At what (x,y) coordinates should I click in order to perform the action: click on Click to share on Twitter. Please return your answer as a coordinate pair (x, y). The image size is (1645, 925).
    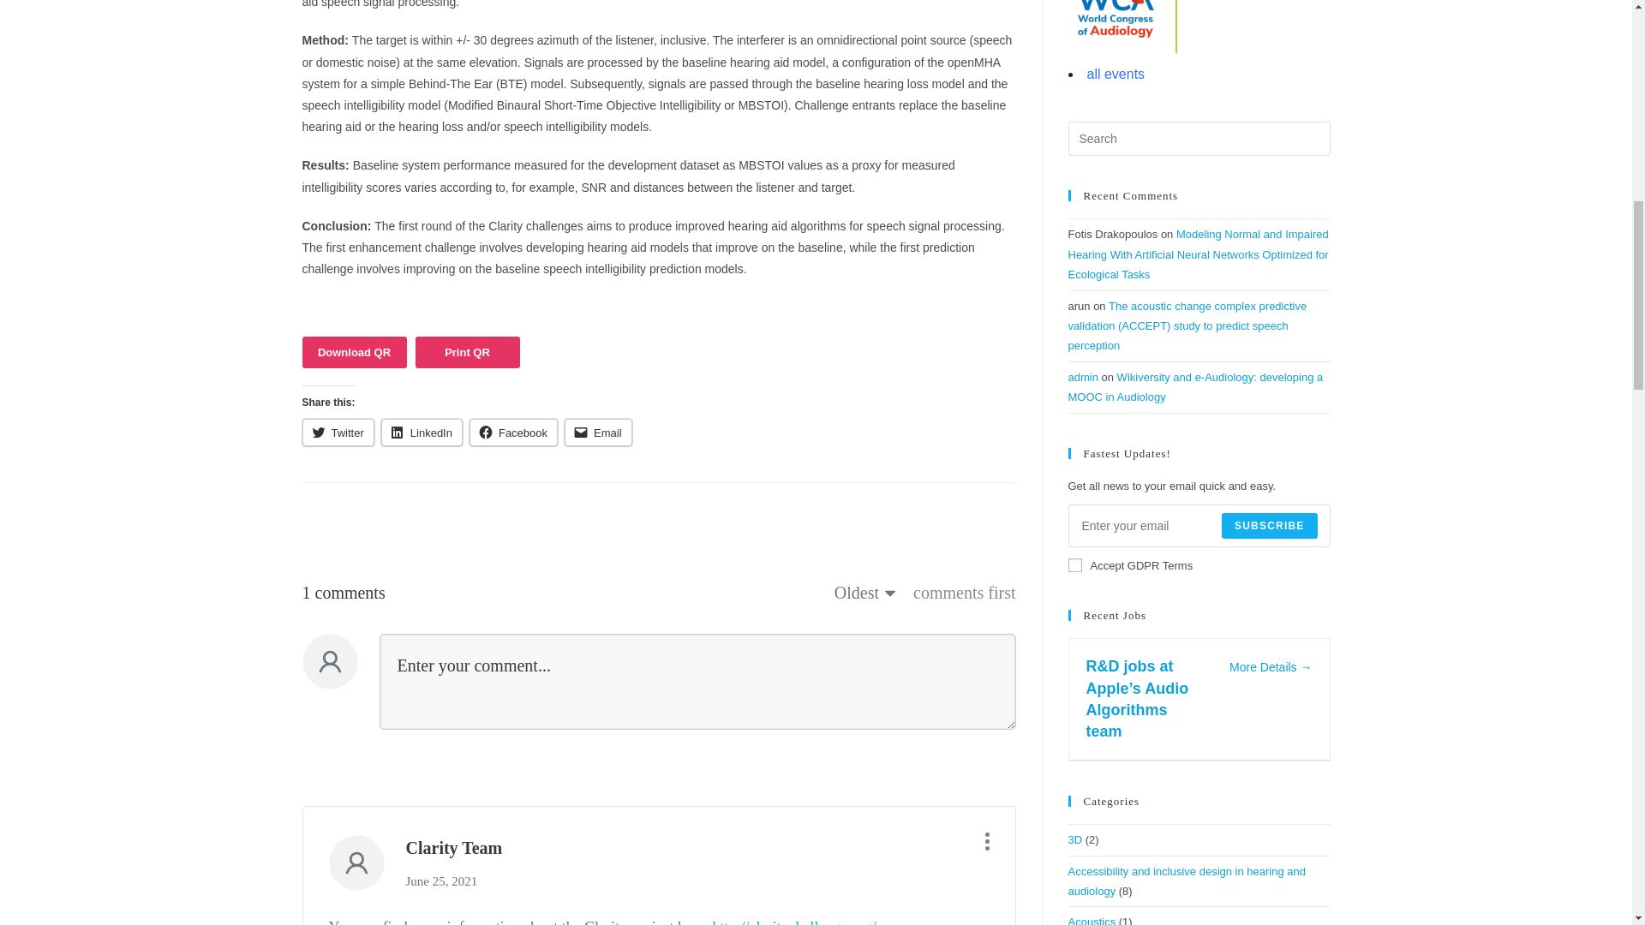
    Looking at the image, I should click on (337, 432).